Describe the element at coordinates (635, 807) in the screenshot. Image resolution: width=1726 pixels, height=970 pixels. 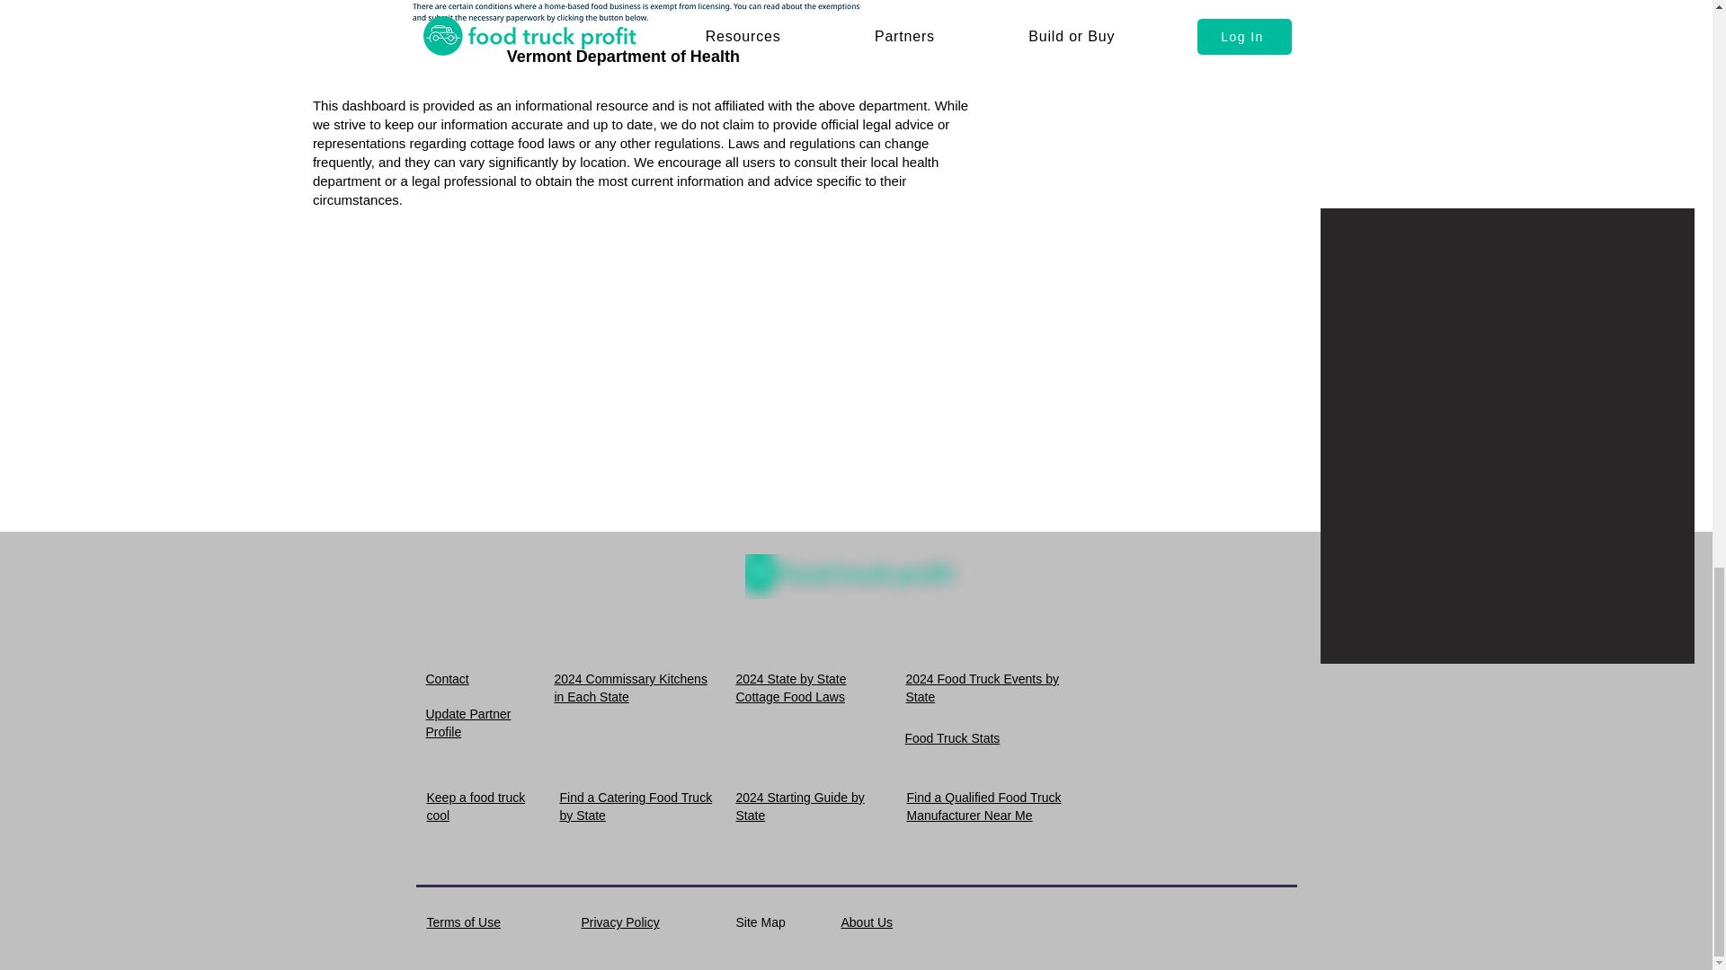
I see `Find a Catering Food Truck by State` at that location.